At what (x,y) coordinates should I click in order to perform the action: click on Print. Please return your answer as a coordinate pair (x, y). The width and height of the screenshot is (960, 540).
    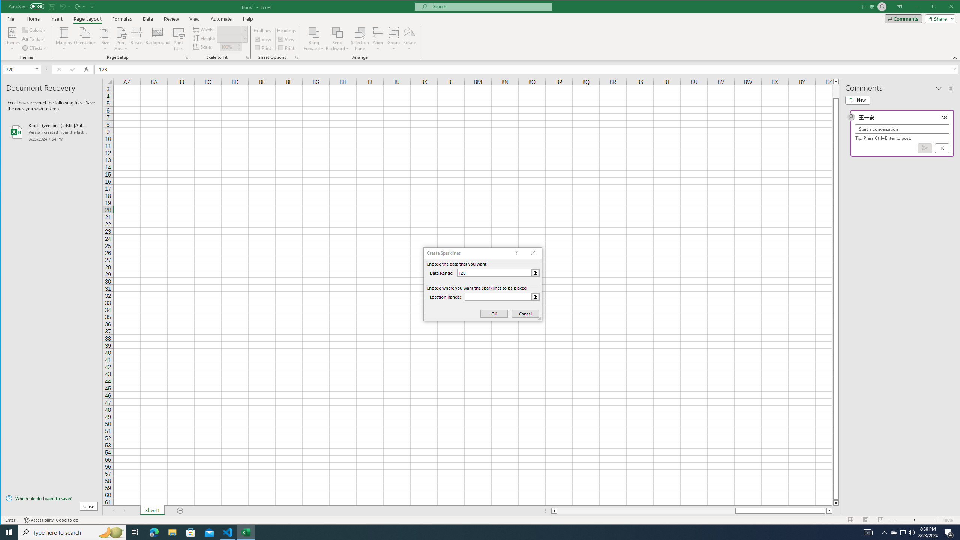
    Looking at the image, I should click on (287, 48).